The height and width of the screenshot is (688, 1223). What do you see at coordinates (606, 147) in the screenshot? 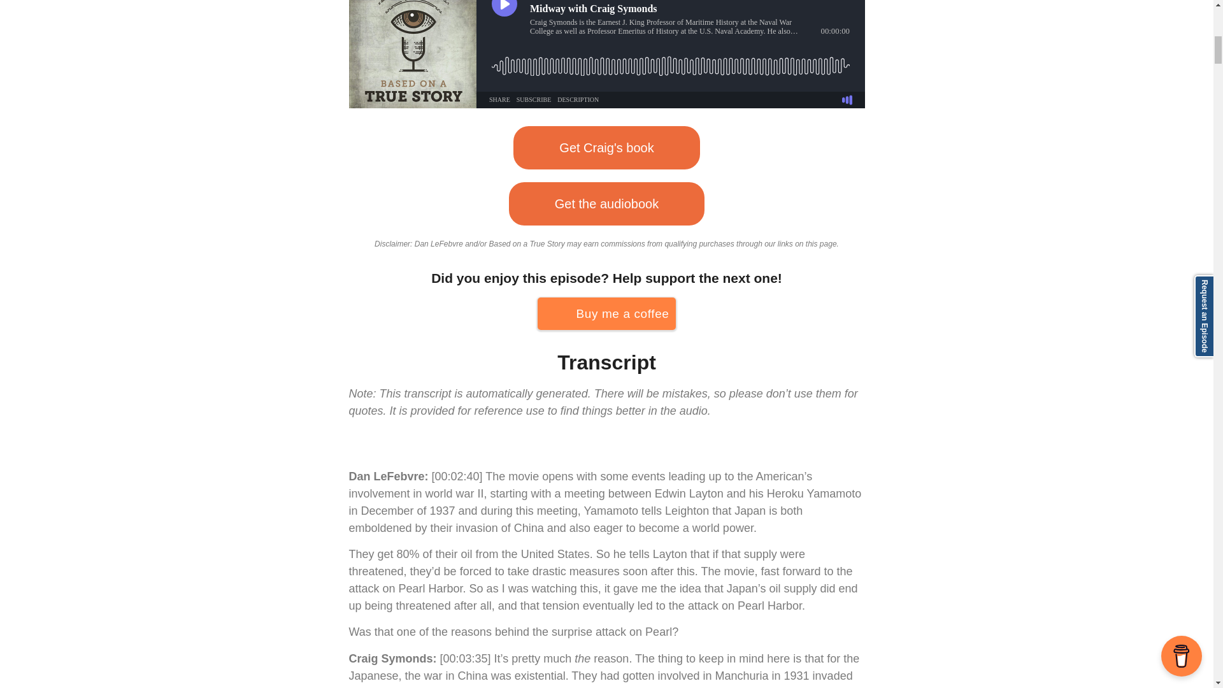
I see `Get Craig's book` at bounding box center [606, 147].